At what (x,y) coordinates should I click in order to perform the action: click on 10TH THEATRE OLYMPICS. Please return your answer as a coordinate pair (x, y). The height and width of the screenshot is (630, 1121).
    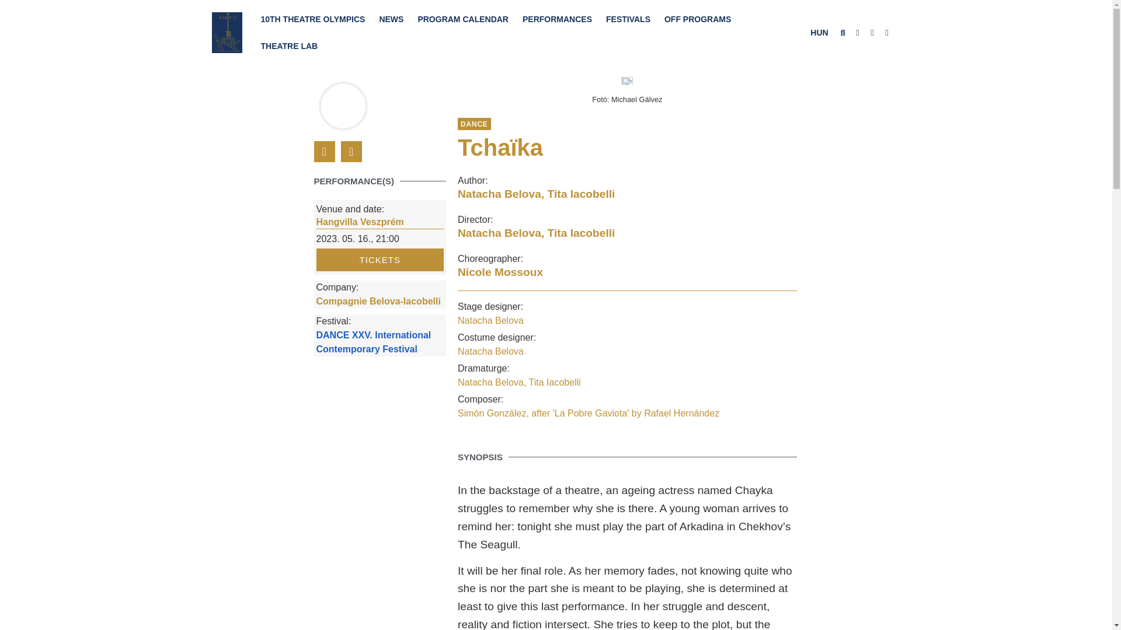
    Looking at the image, I should click on (312, 19).